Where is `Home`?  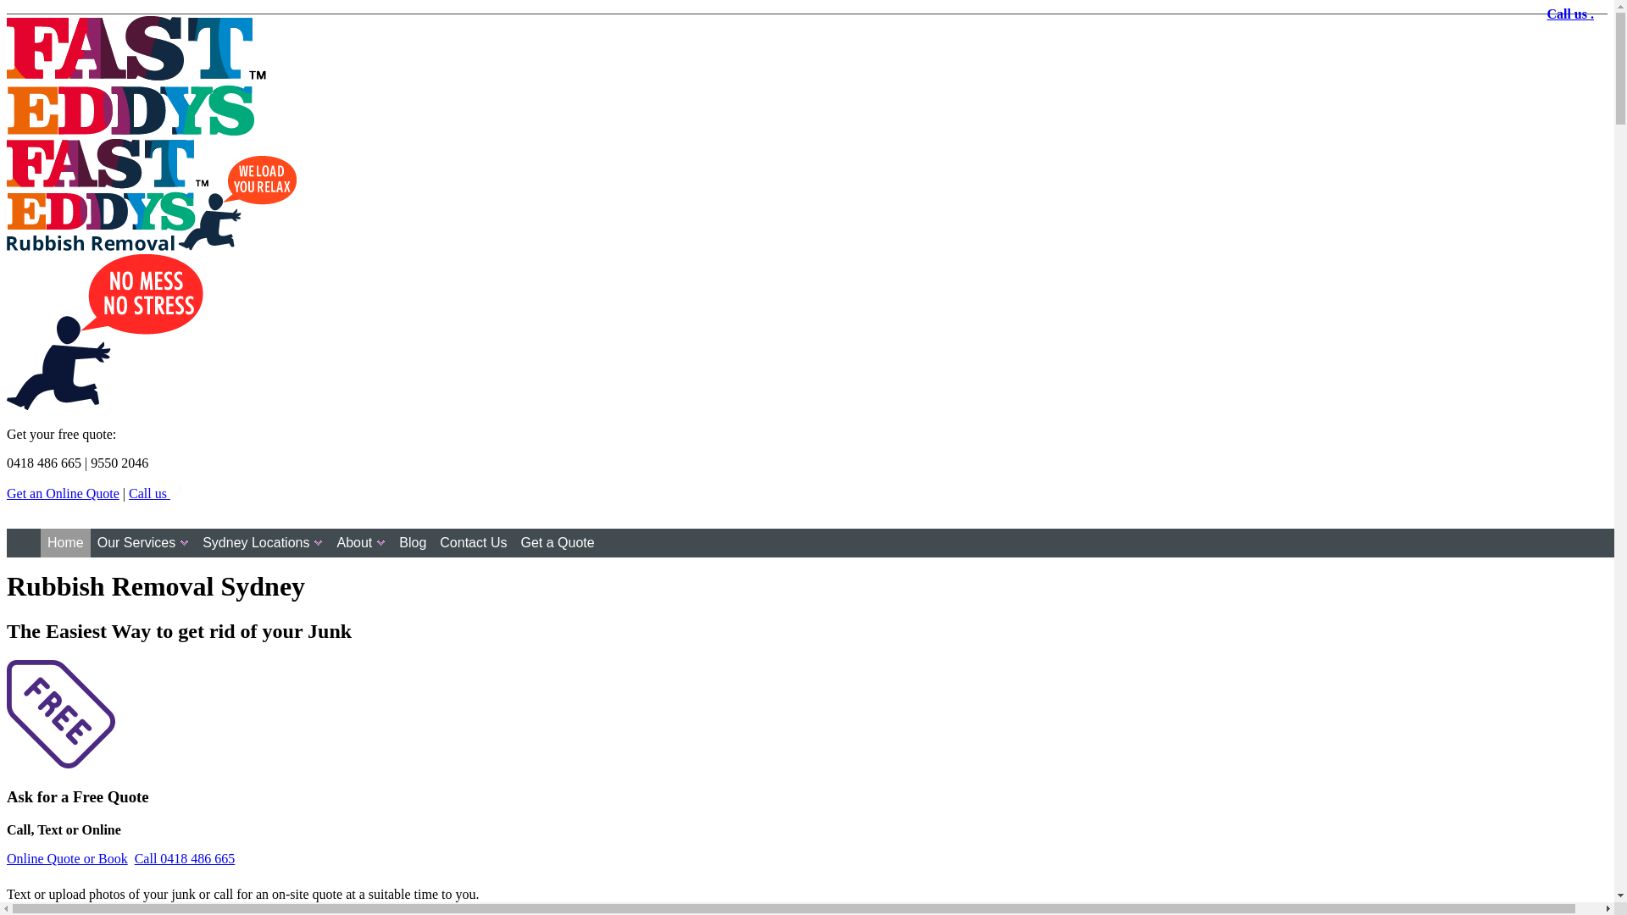 Home is located at coordinates (66, 543).